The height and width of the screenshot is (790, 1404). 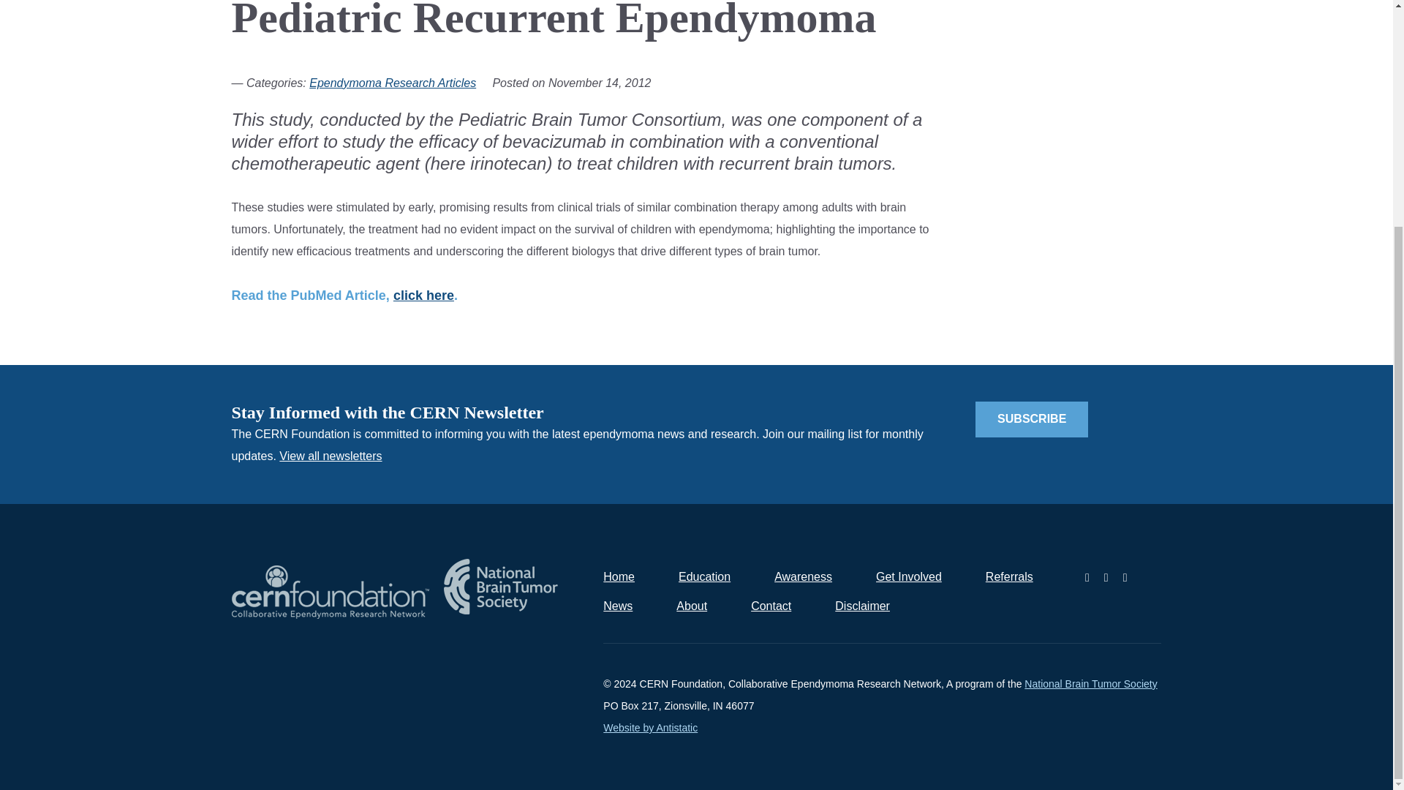 I want to click on Disclaimer, so click(x=863, y=606).